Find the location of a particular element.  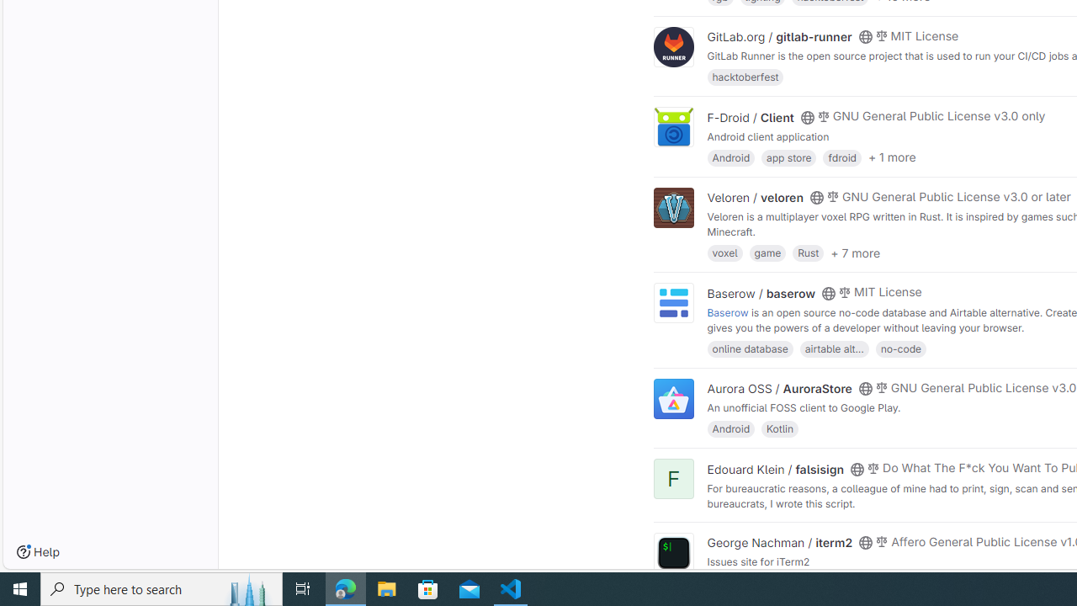

Android is located at coordinates (730, 428).